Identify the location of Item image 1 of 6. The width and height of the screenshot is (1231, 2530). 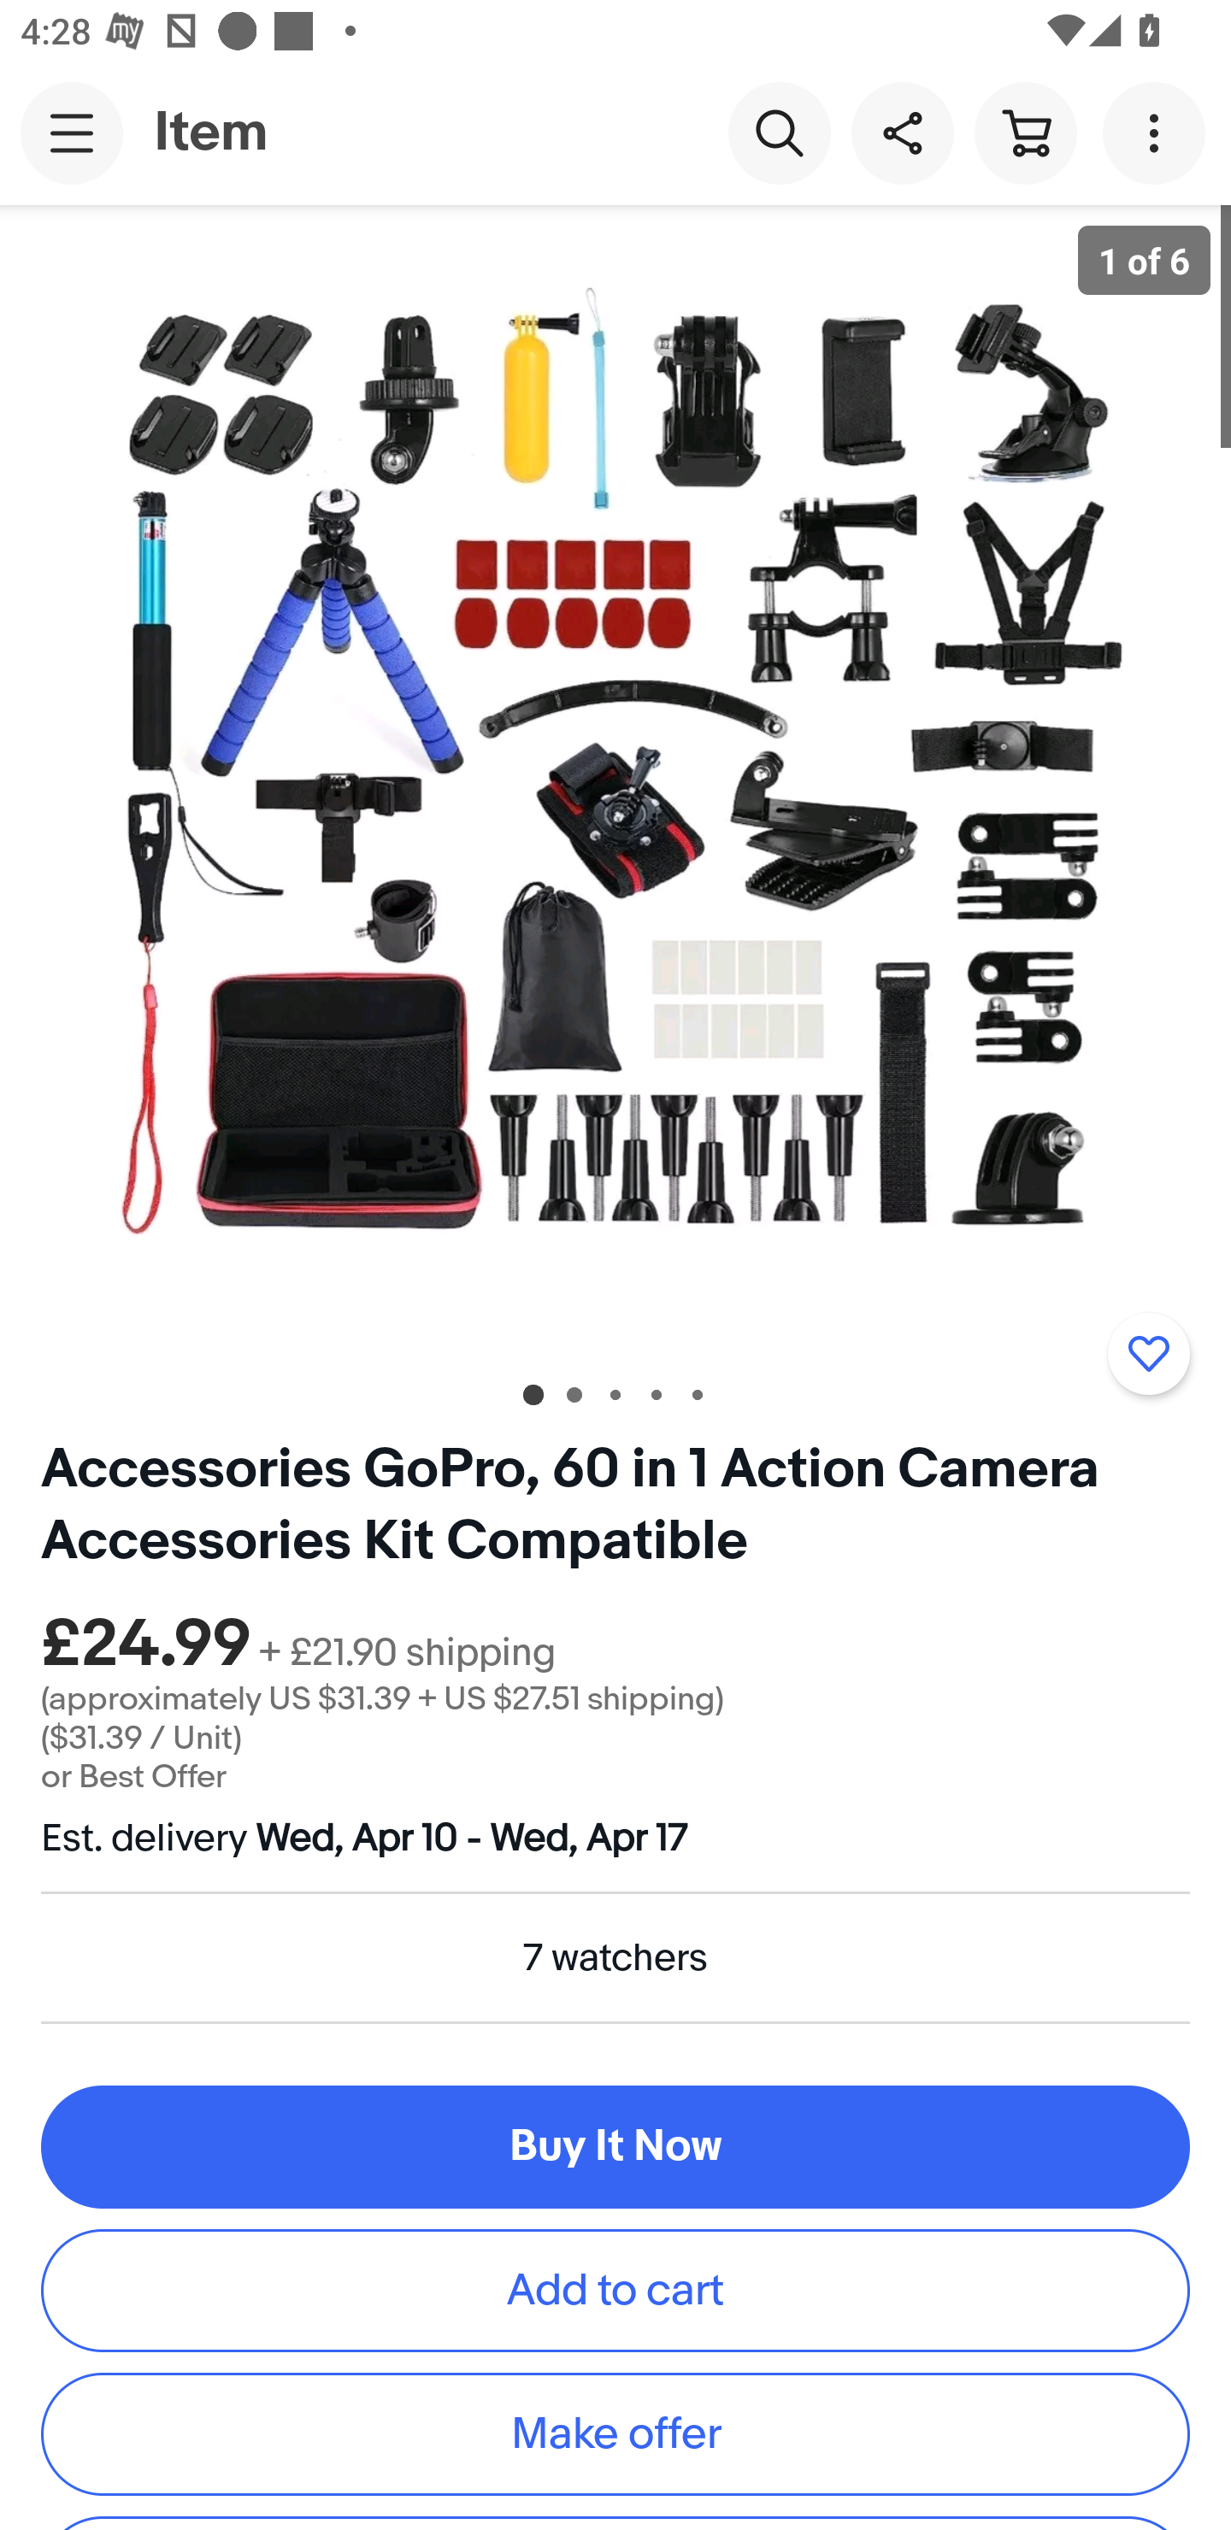
(615, 779).